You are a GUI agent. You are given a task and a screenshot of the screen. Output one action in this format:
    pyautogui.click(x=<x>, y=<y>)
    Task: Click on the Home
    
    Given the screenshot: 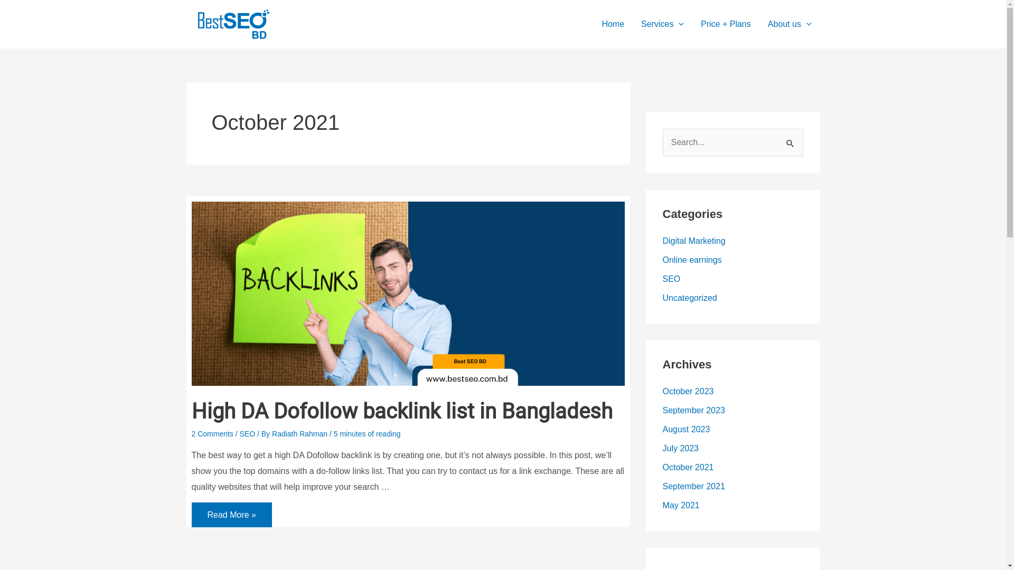 What is the action you would take?
    pyautogui.click(x=613, y=24)
    